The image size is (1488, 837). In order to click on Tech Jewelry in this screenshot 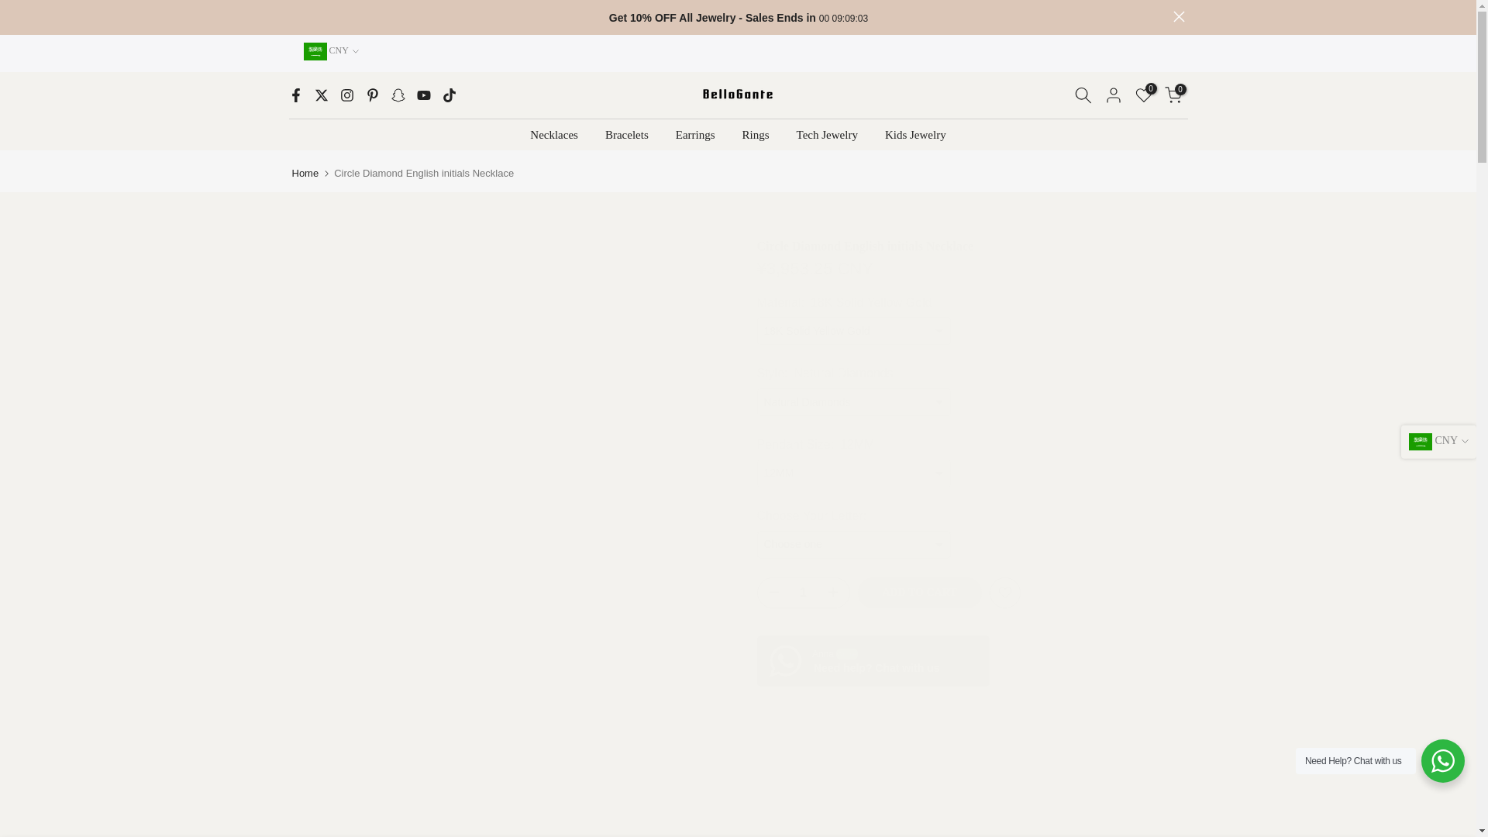, I will do `click(826, 135)`.